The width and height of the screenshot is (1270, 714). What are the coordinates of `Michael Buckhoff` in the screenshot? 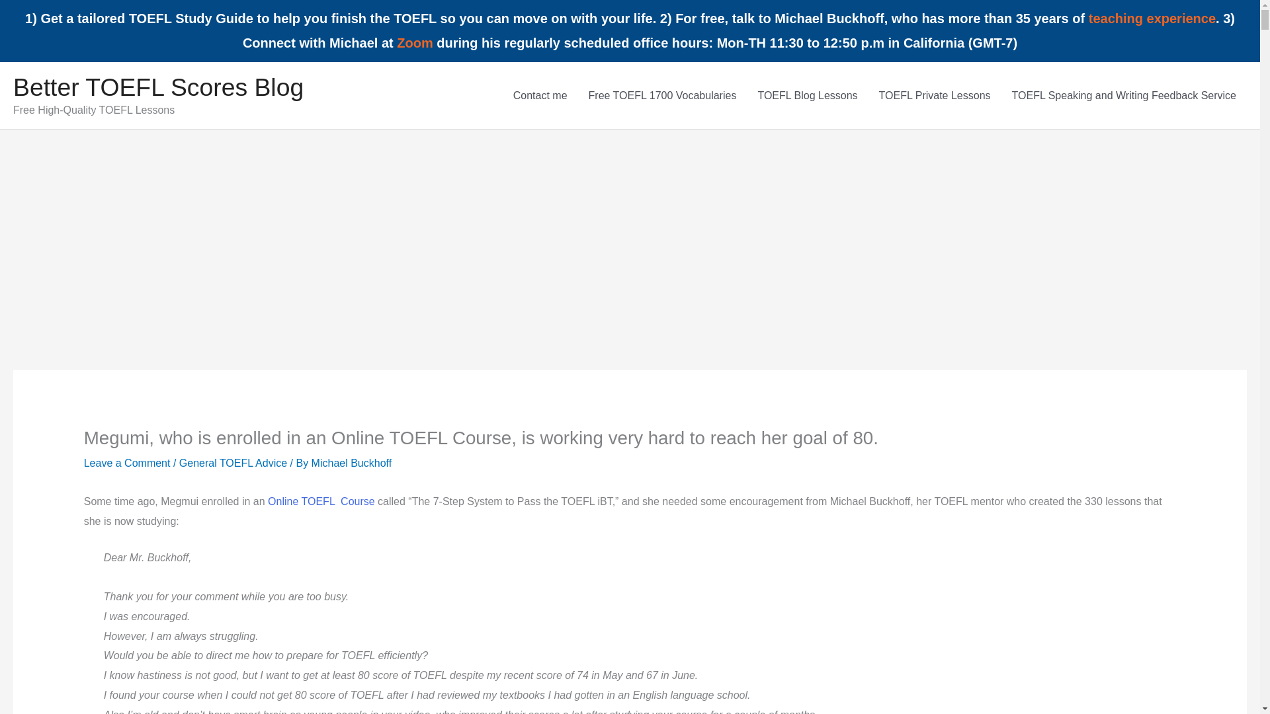 It's located at (352, 463).